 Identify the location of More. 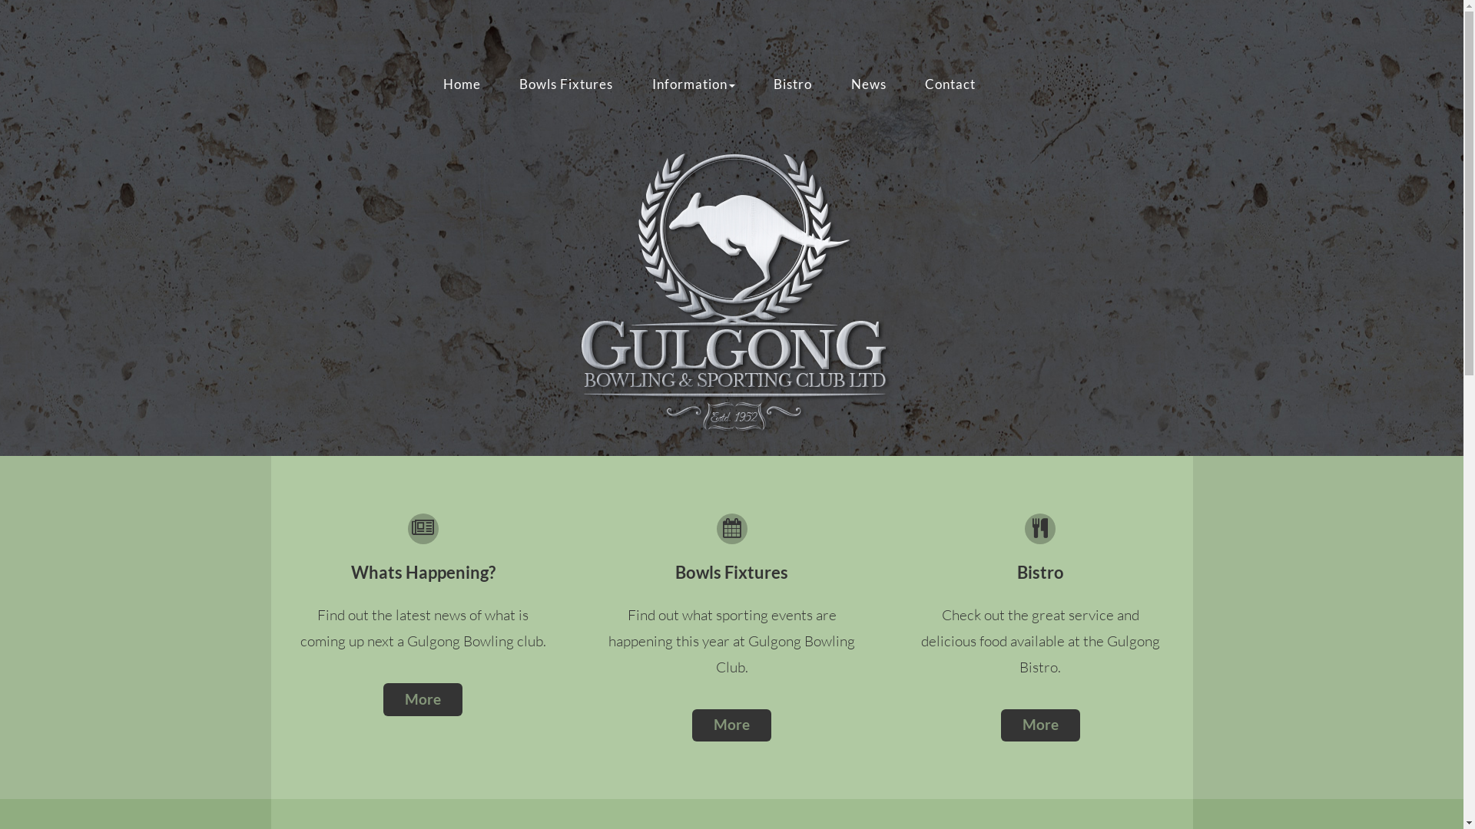
(731, 726).